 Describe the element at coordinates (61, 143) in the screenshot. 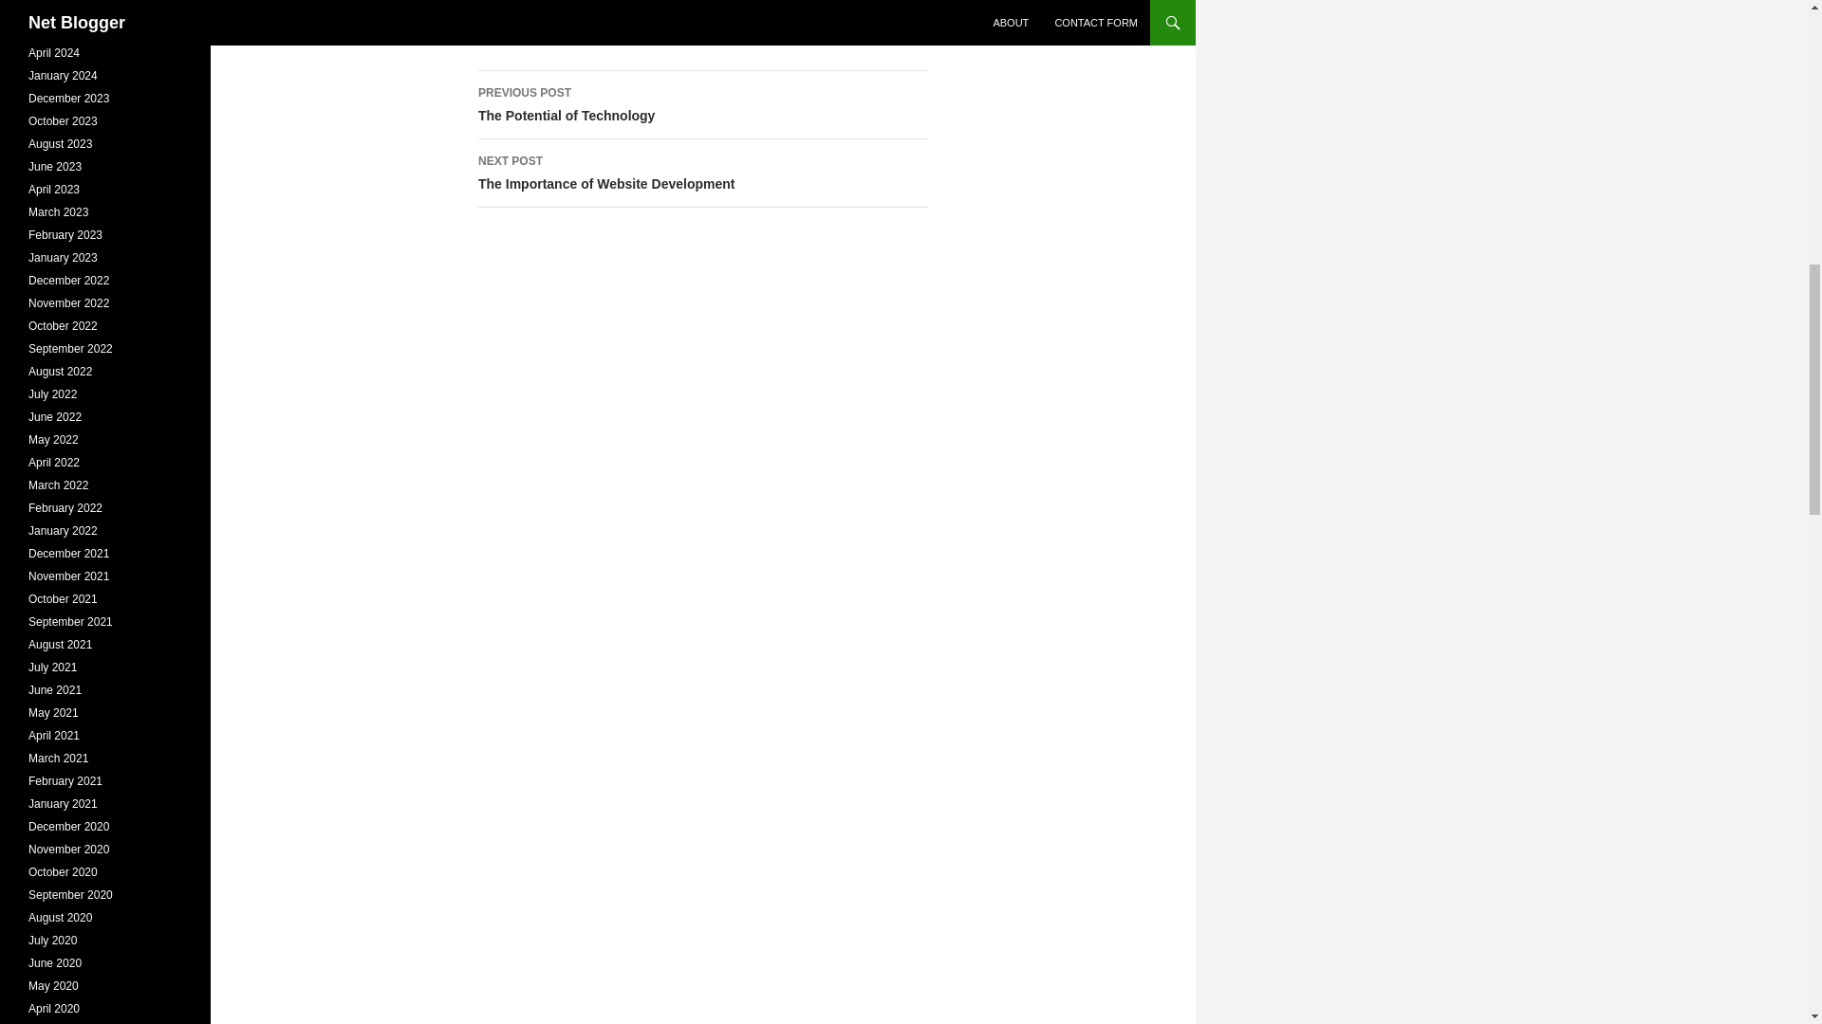

I see `January 2023` at that location.